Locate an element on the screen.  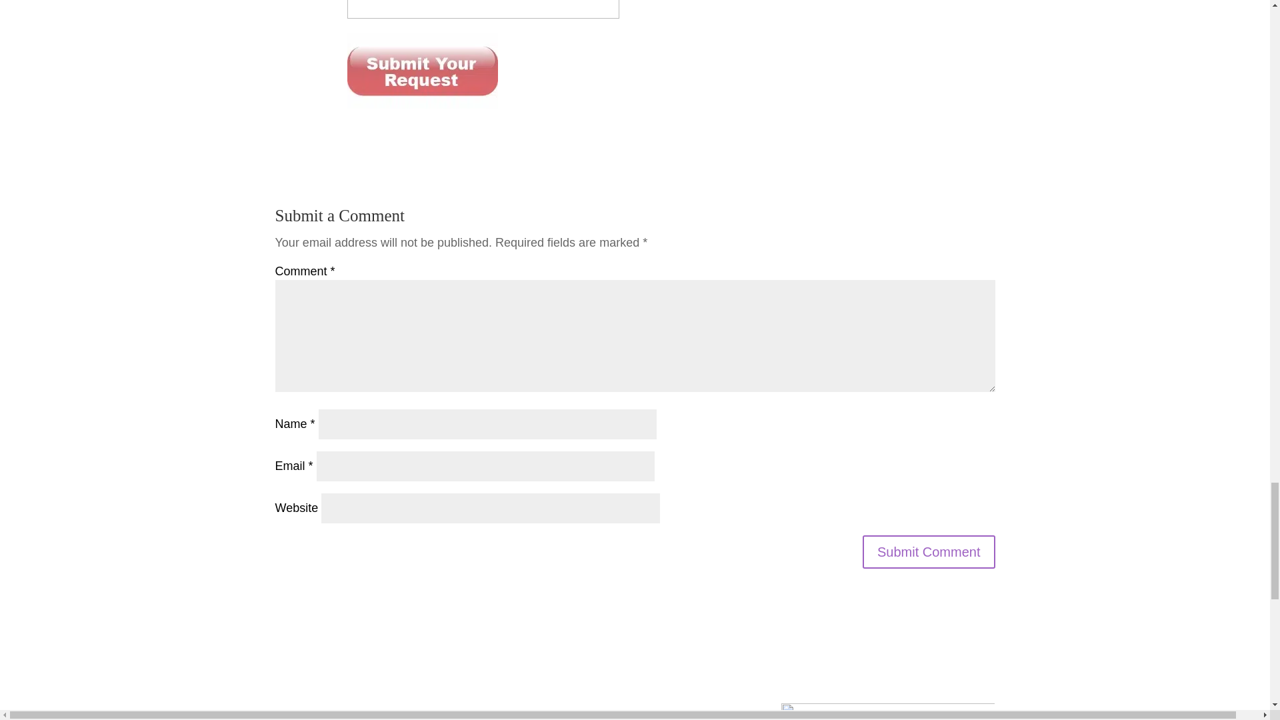
Submit Comment is located at coordinates (929, 552).